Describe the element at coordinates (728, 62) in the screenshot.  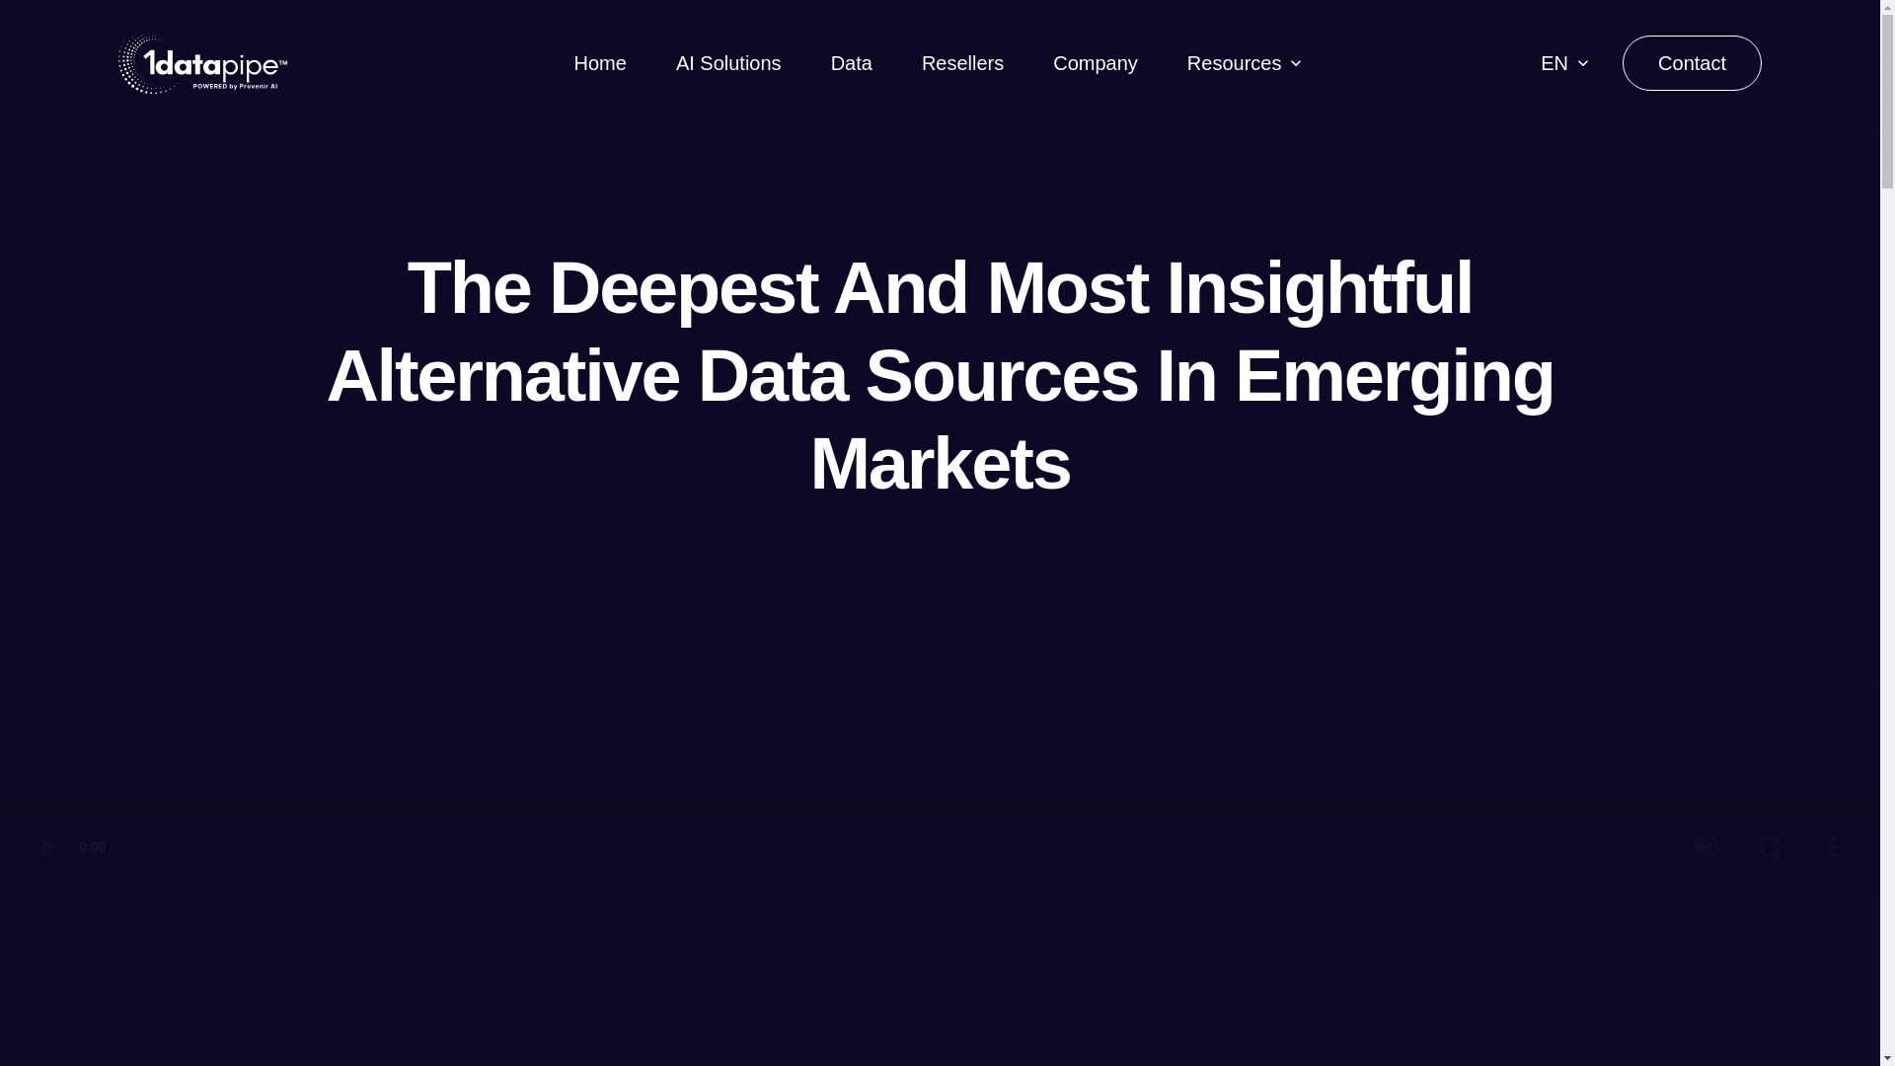
I see `AI Solutions` at that location.